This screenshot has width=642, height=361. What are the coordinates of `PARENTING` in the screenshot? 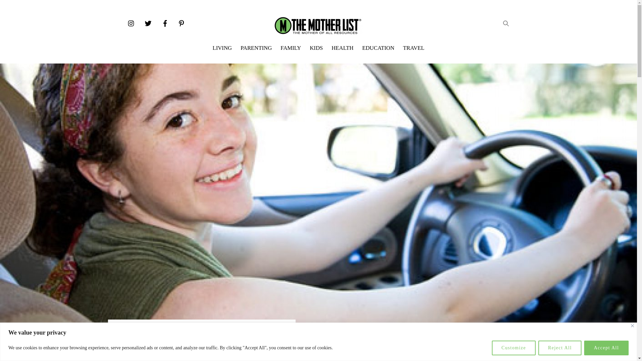 It's located at (256, 48).